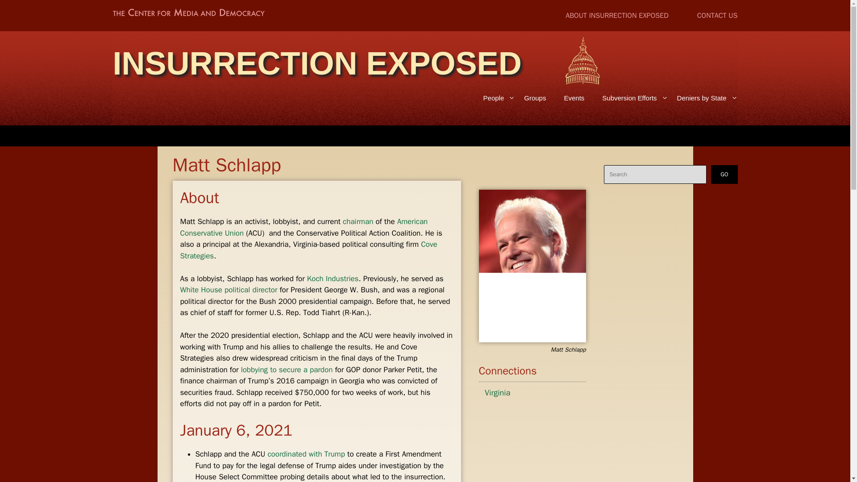 Image resolution: width=857 pixels, height=482 pixels. What do you see at coordinates (358, 221) in the screenshot?
I see `chairman` at bounding box center [358, 221].